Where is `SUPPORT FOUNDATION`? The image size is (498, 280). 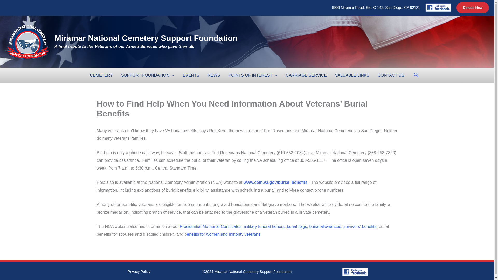
SUPPORT FOUNDATION is located at coordinates (148, 75).